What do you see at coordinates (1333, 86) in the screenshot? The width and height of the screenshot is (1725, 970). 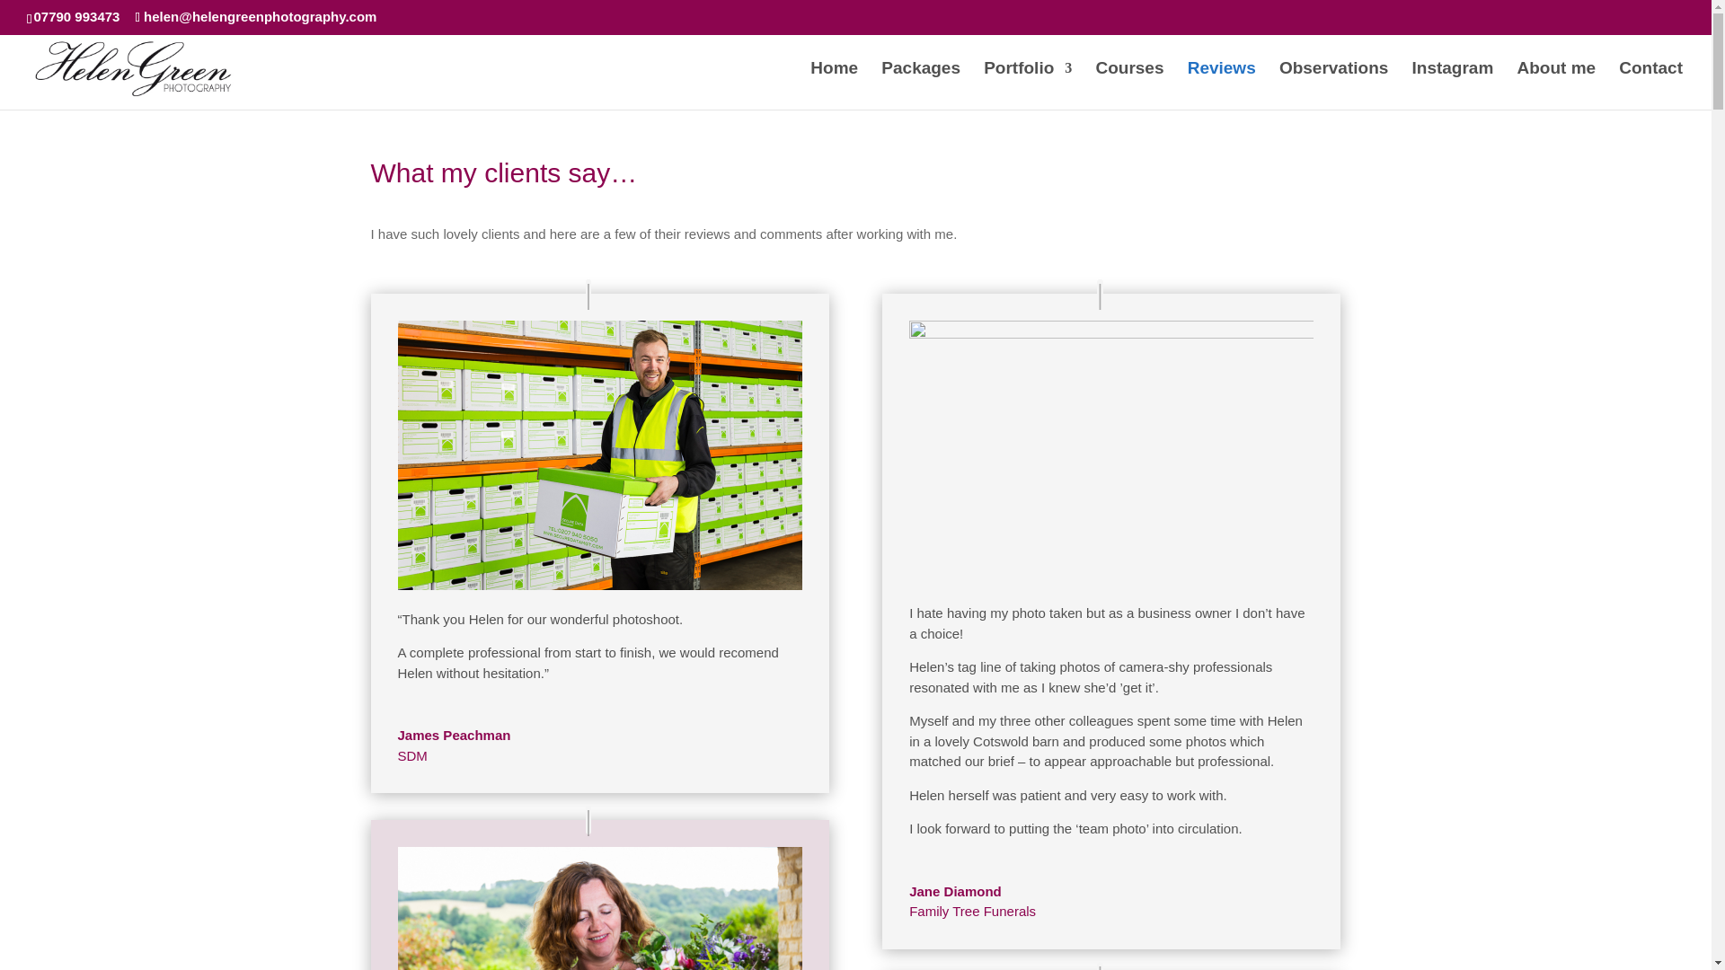 I see `Observations` at bounding box center [1333, 86].